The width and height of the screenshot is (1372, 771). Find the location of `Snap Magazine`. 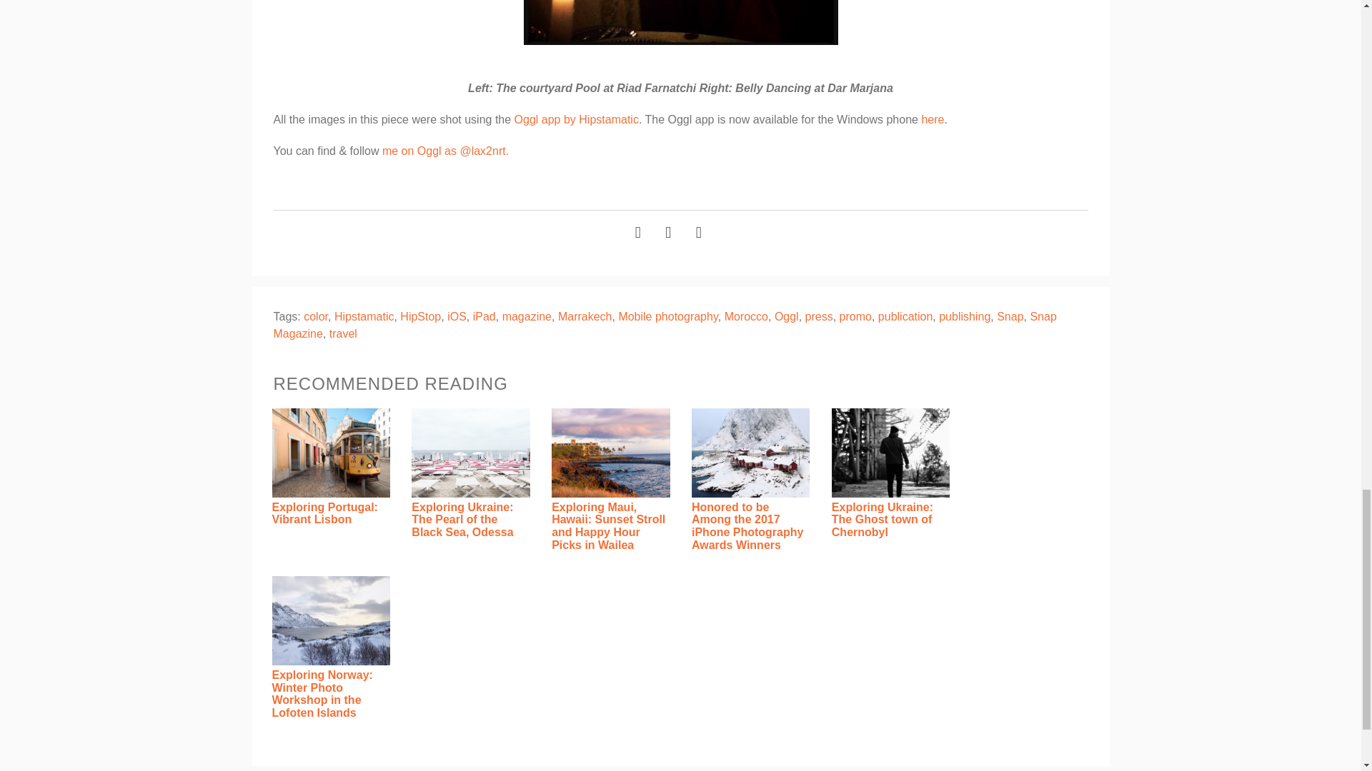

Snap Magazine is located at coordinates (665, 326).